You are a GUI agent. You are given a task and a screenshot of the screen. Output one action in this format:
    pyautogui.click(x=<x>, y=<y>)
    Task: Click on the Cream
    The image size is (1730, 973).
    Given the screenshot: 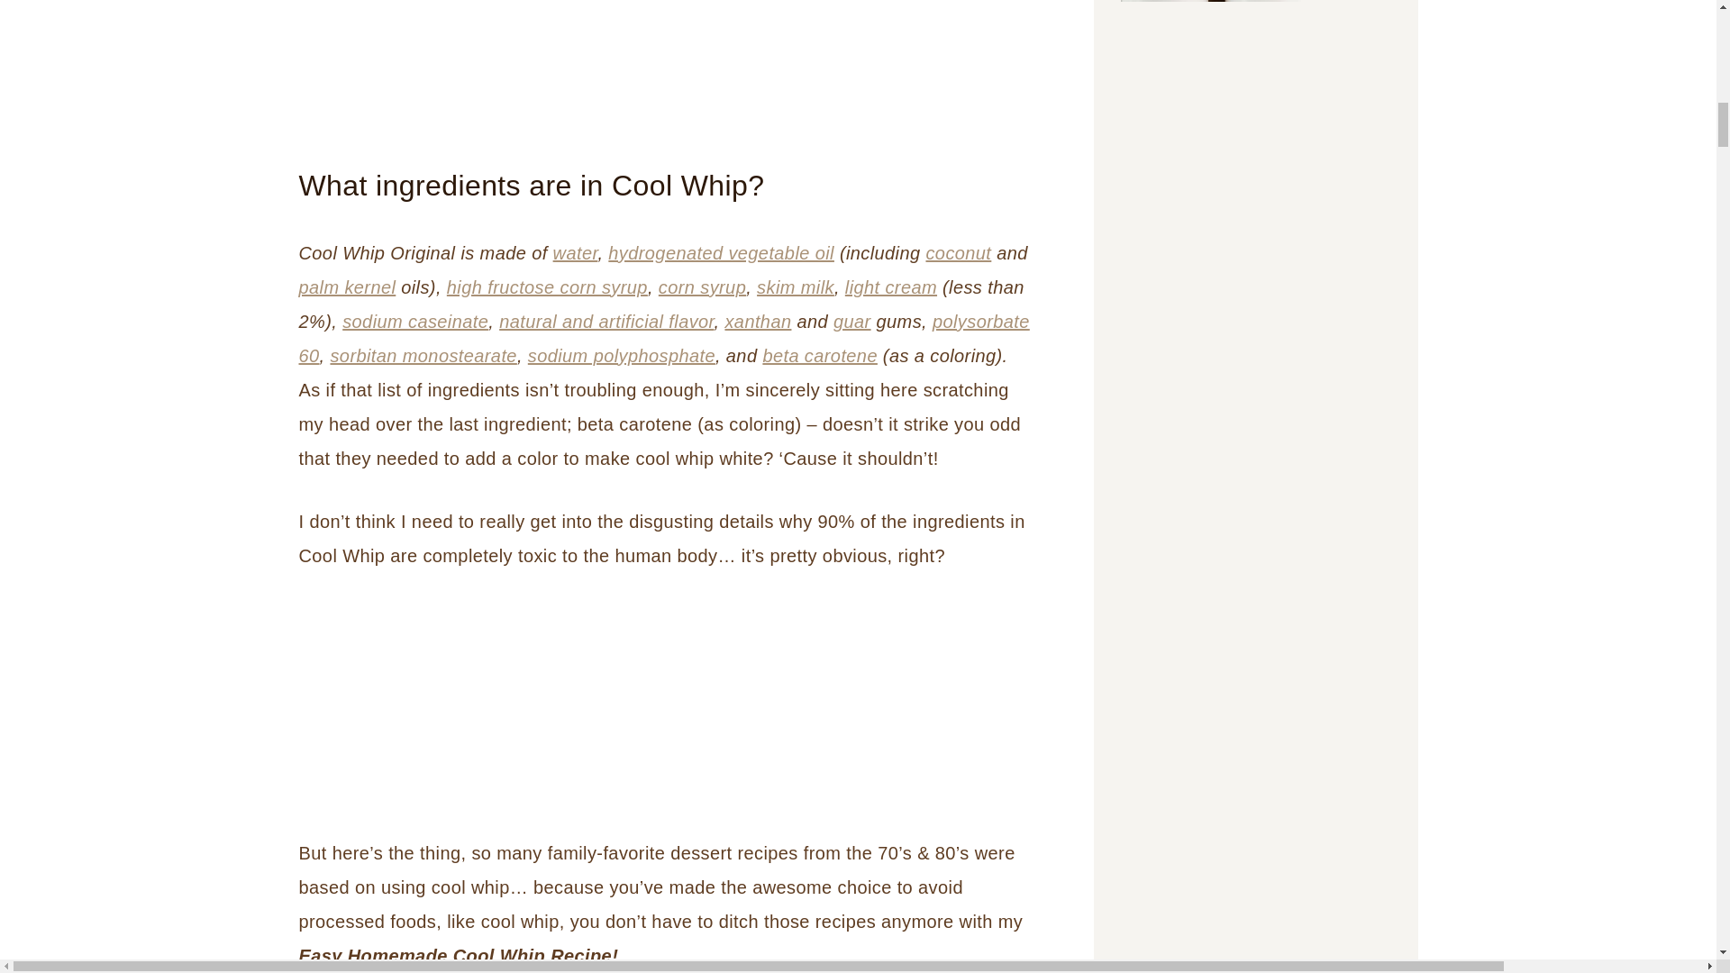 What is the action you would take?
    pyautogui.click(x=891, y=286)
    